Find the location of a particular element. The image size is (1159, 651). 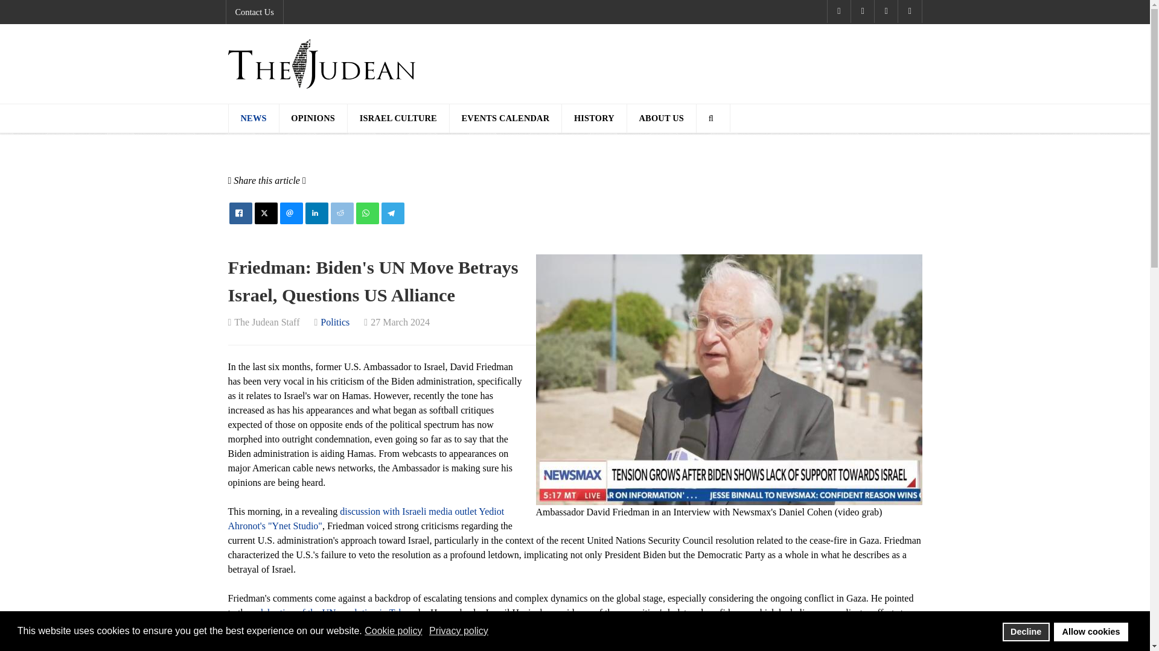

Privacy policy is located at coordinates (459, 631).